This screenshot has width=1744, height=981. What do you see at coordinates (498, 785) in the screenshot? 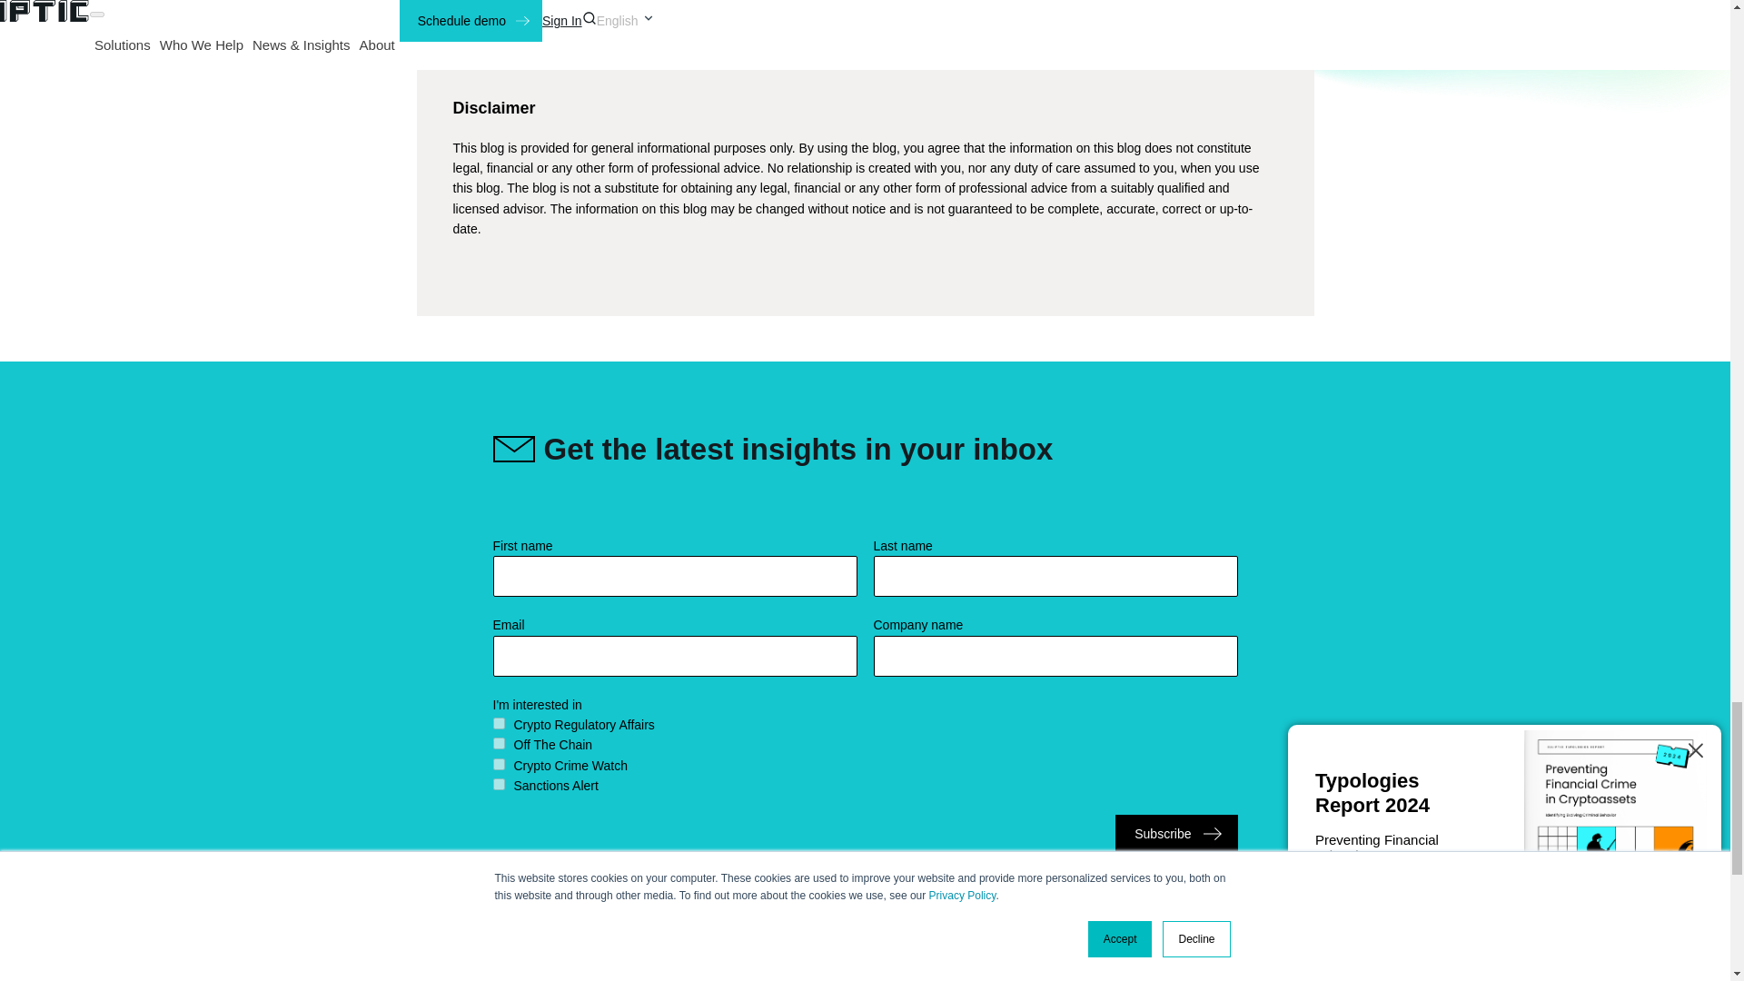
I see `Sanctions Newsletter` at bounding box center [498, 785].